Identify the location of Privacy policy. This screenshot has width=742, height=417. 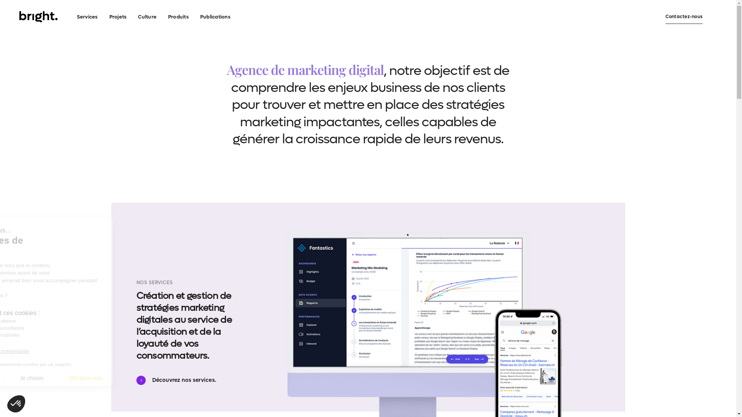
(411, 295).